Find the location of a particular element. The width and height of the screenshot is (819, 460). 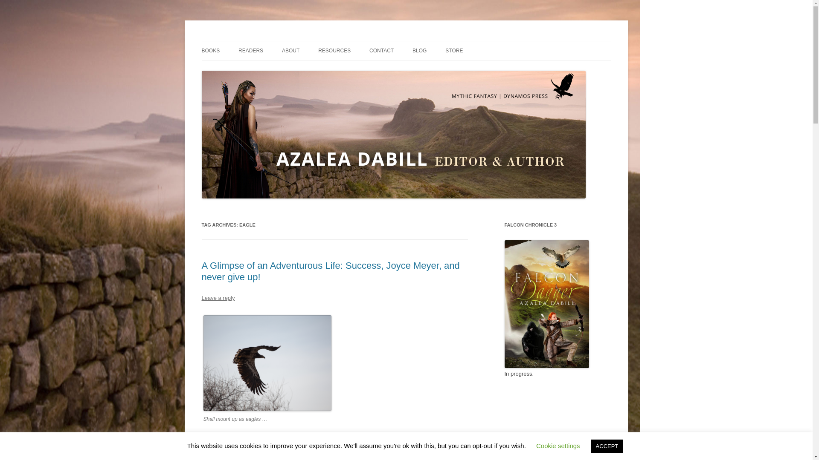

BOOKS is located at coordinates (210, 51).